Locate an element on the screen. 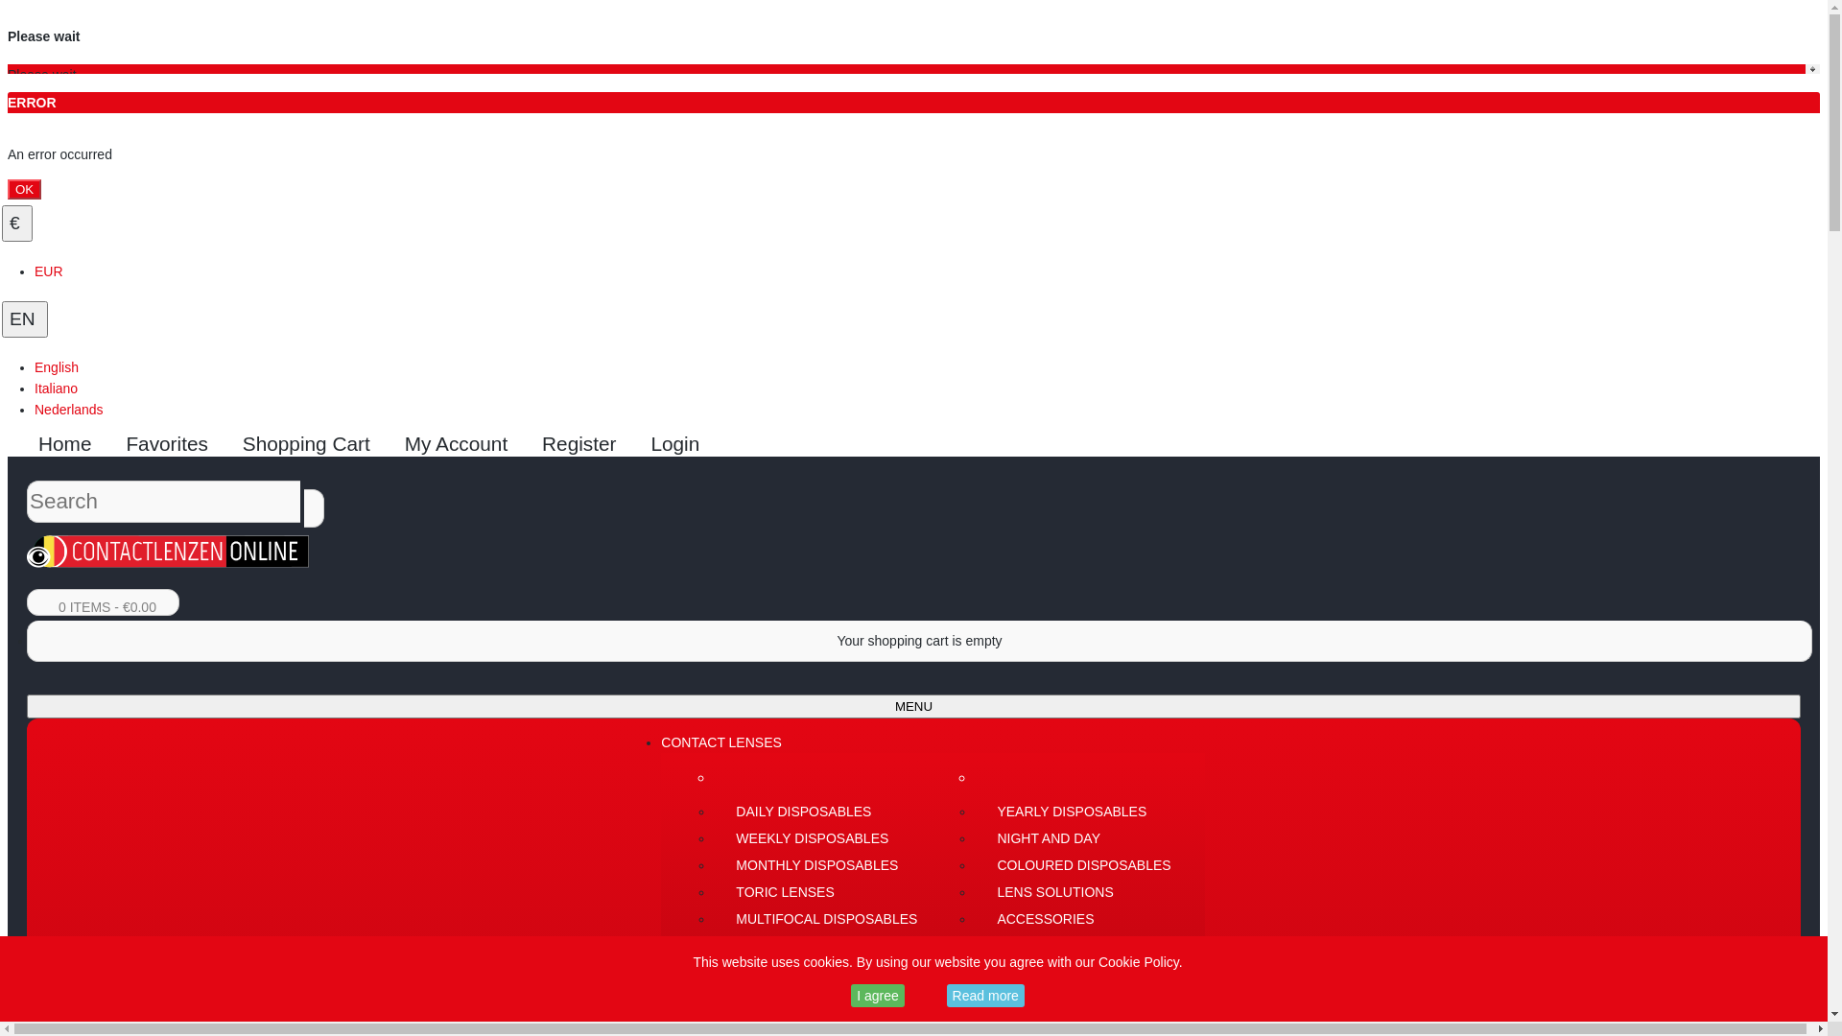  LENS EXAM is located at coordinates (699, 978).